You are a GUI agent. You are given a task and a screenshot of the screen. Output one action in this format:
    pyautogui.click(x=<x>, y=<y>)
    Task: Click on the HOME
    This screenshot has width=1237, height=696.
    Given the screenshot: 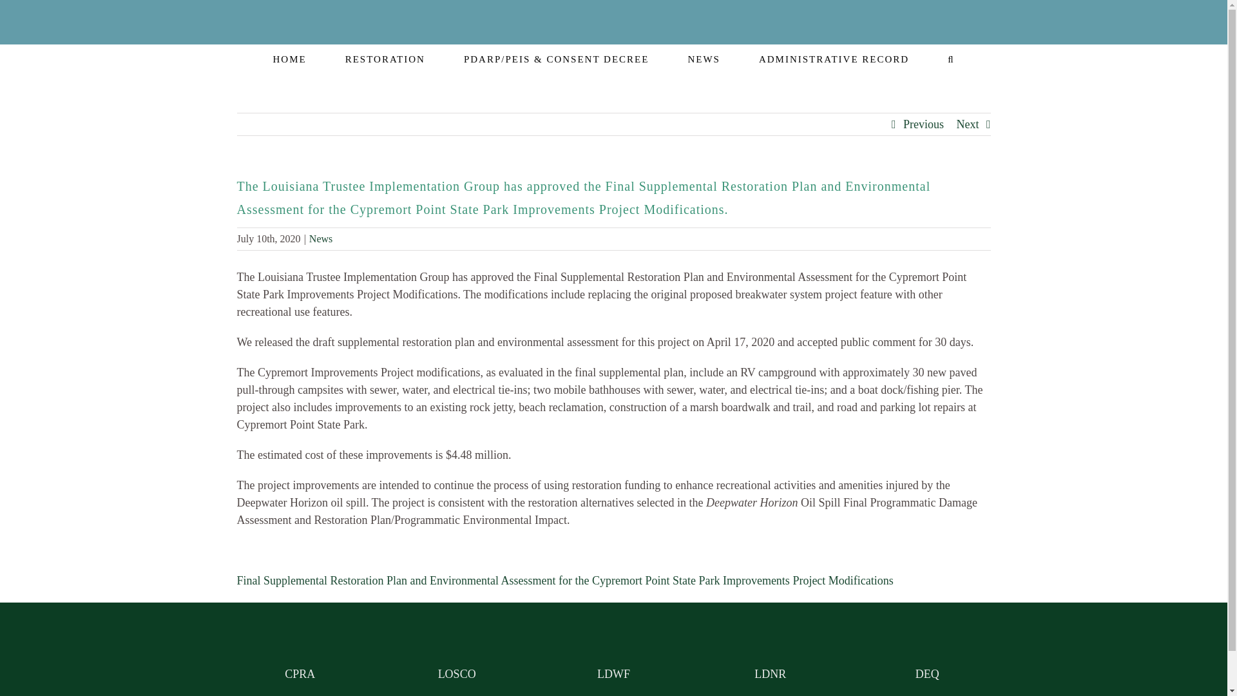 What is the action you would take?
    pyautogui.click(x=289, y=58)
    